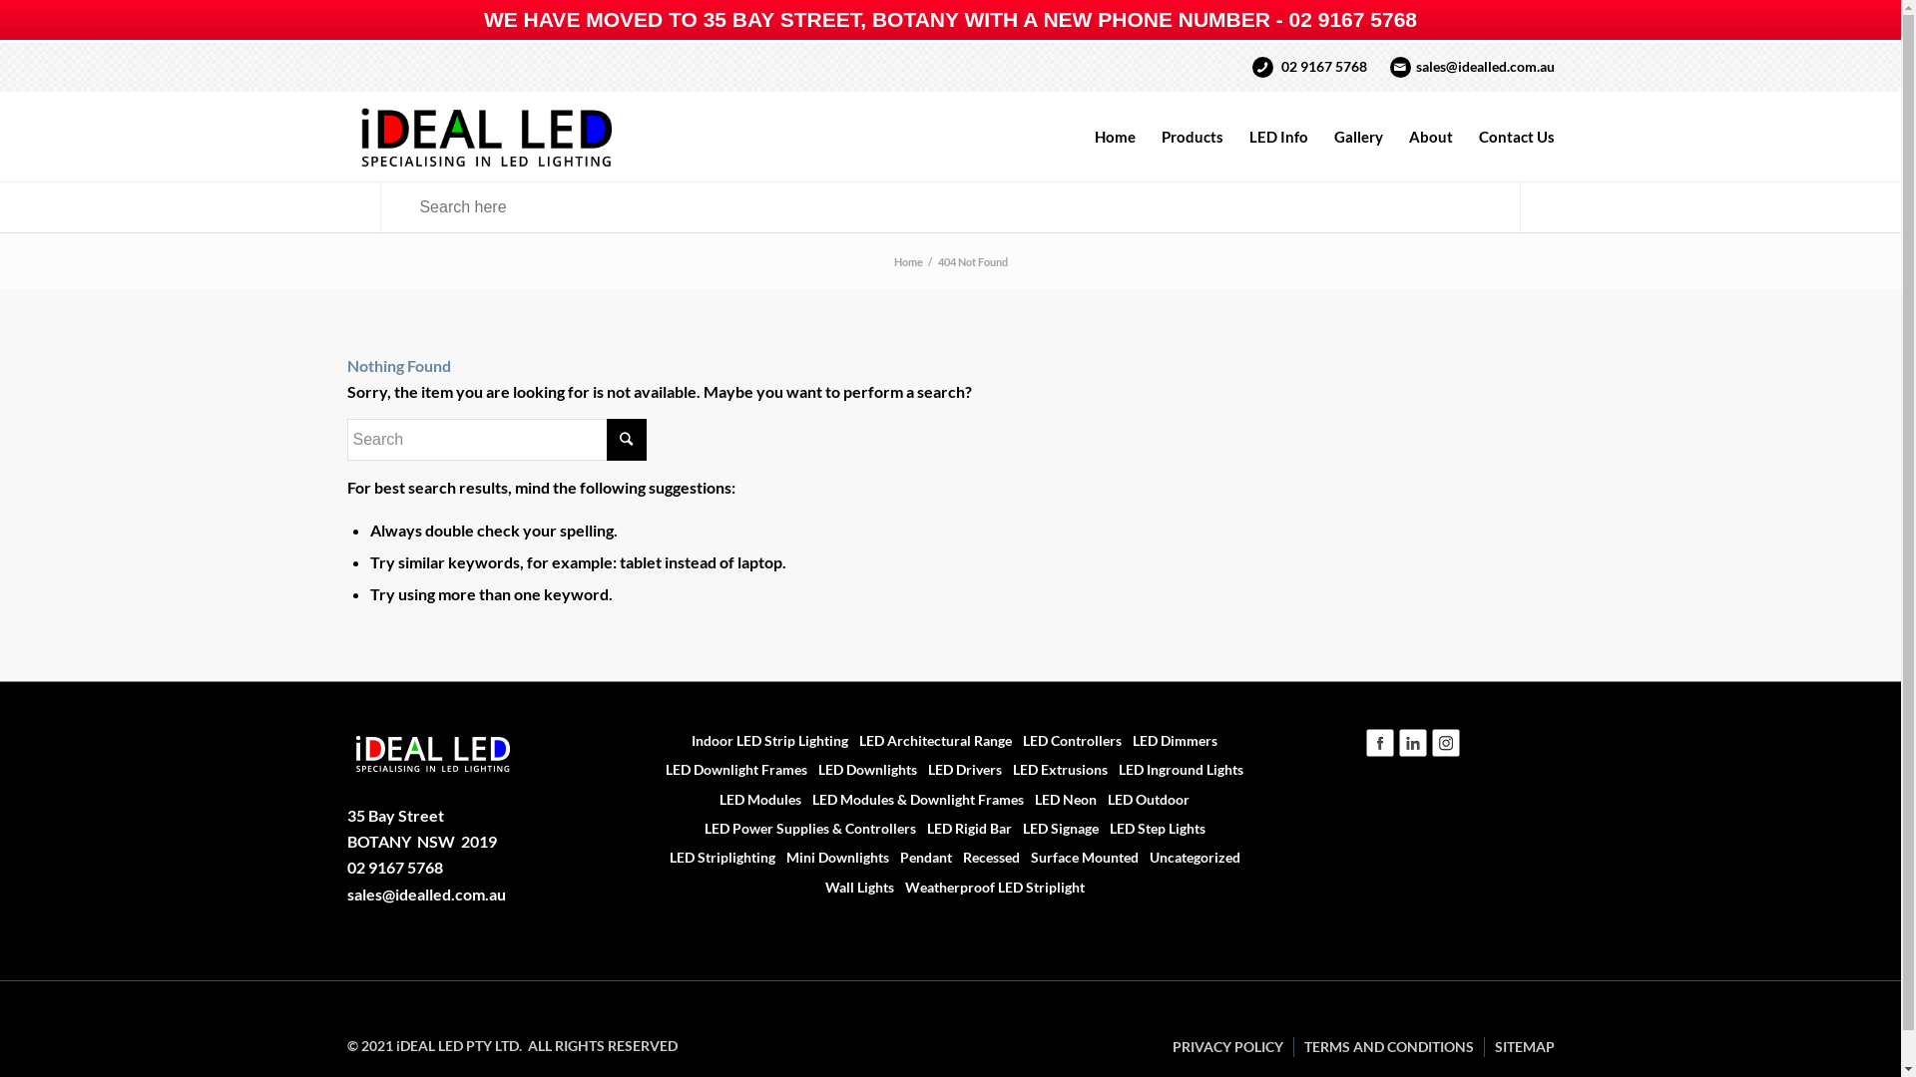  Describe the element at coordinates (1192, 137) in the screenshot. I see `Products` at that location.